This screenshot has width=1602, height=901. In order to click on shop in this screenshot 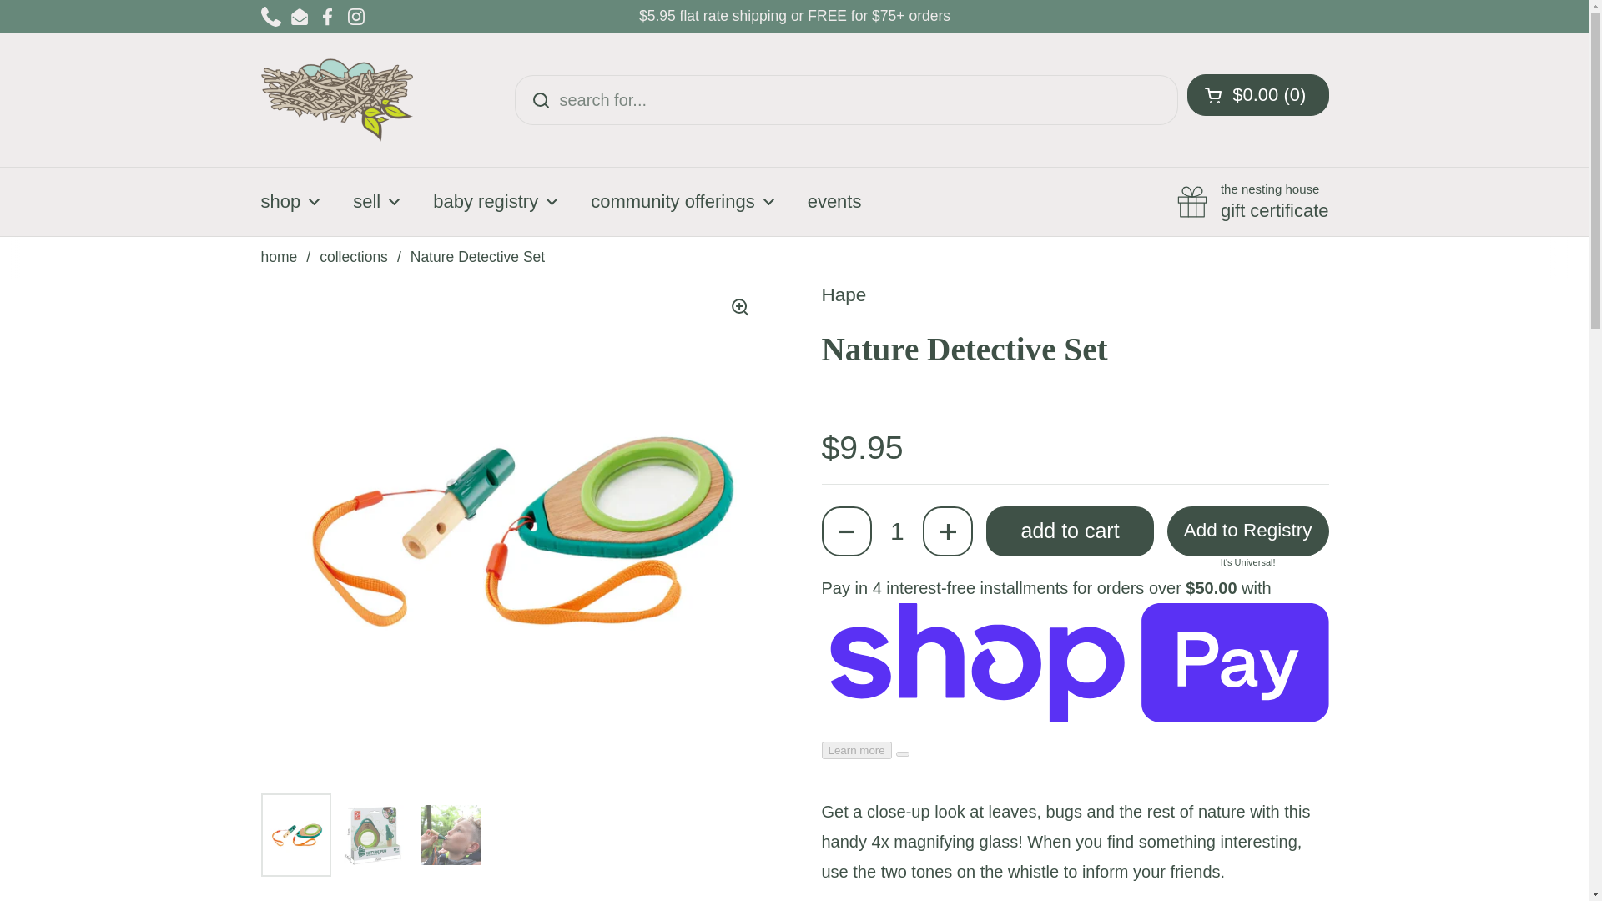, I will do `click(290, 202)`.